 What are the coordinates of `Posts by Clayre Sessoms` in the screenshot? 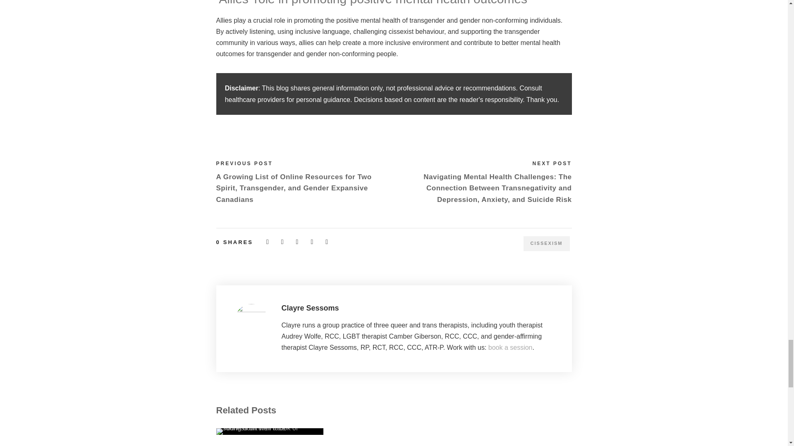 It's located at (310, 308).